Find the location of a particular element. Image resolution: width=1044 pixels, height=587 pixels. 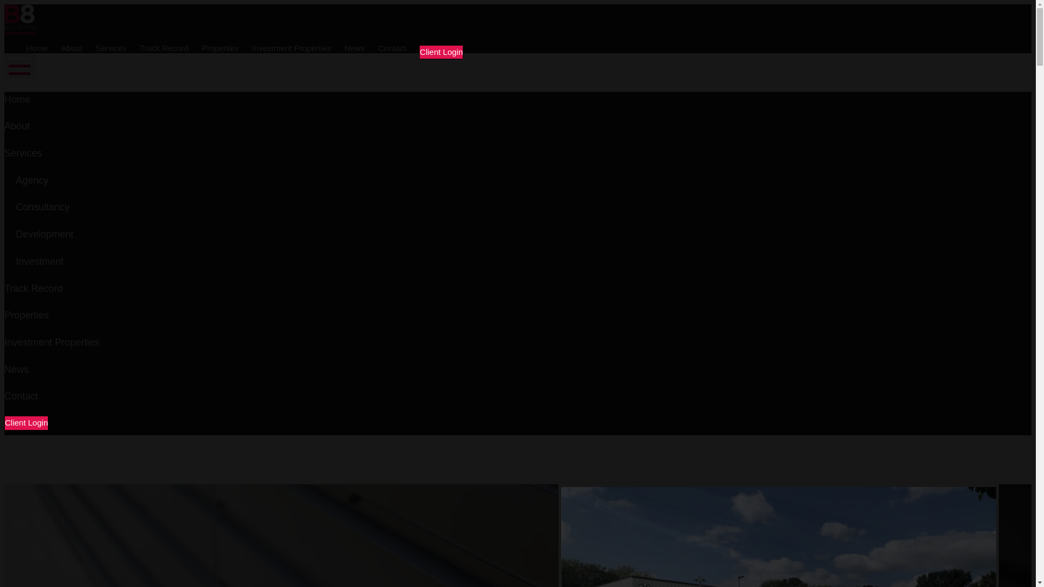

Track Record is located at coordinates (33, 288).